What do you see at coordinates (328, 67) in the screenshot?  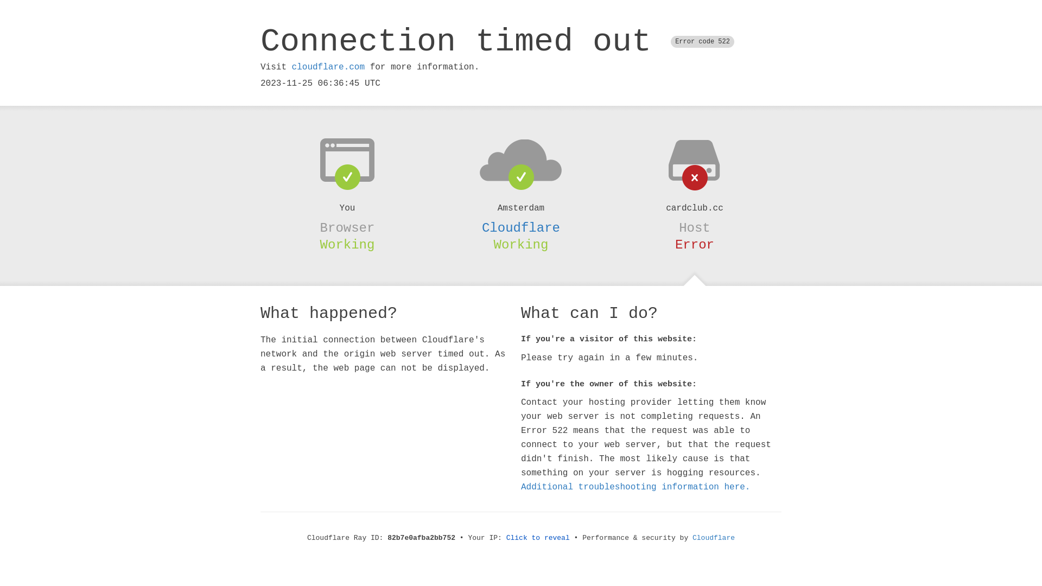 I see `cloudflare.com` at bounding box center [328, 67].